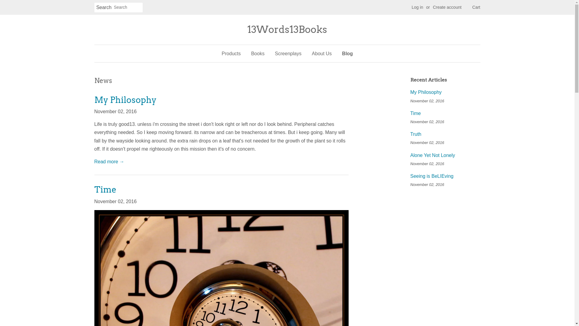 This screenshot has height=326, width=579. Describe the element at coordinates (432, 176) in the screenshot. I see `Seeing is BeLIEving` at that location.